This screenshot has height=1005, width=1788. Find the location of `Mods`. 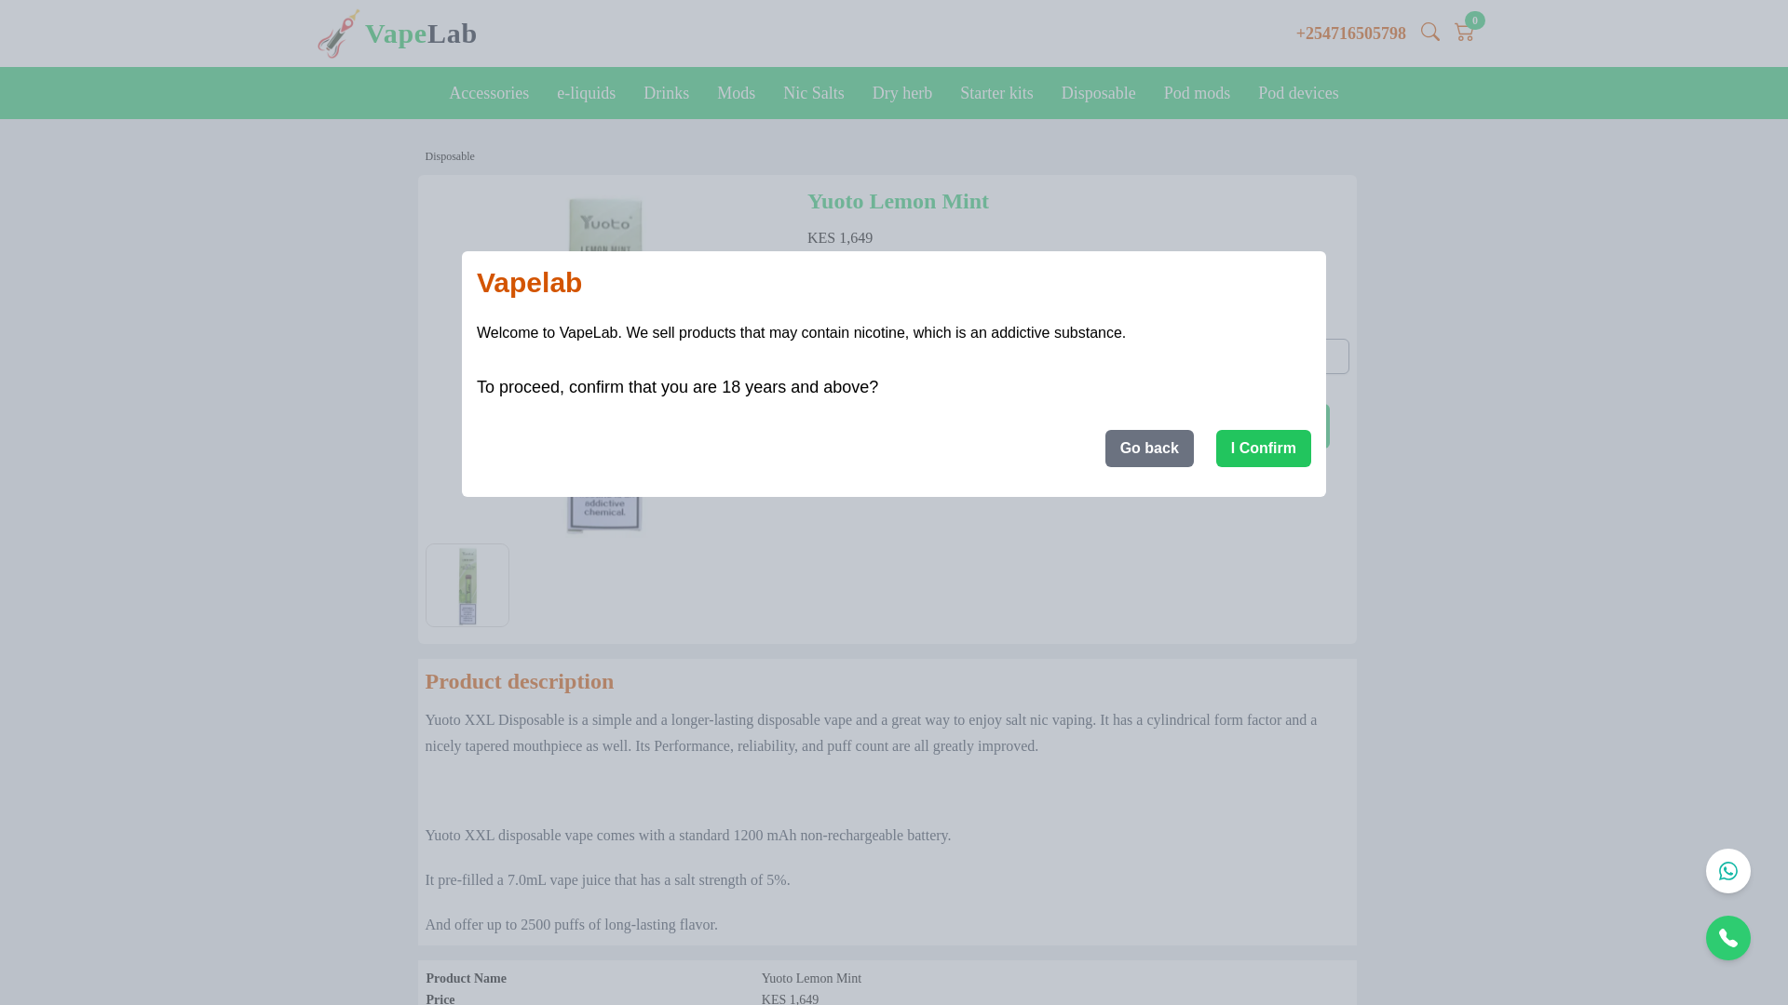

Mods is located at coordinates (736, 93).